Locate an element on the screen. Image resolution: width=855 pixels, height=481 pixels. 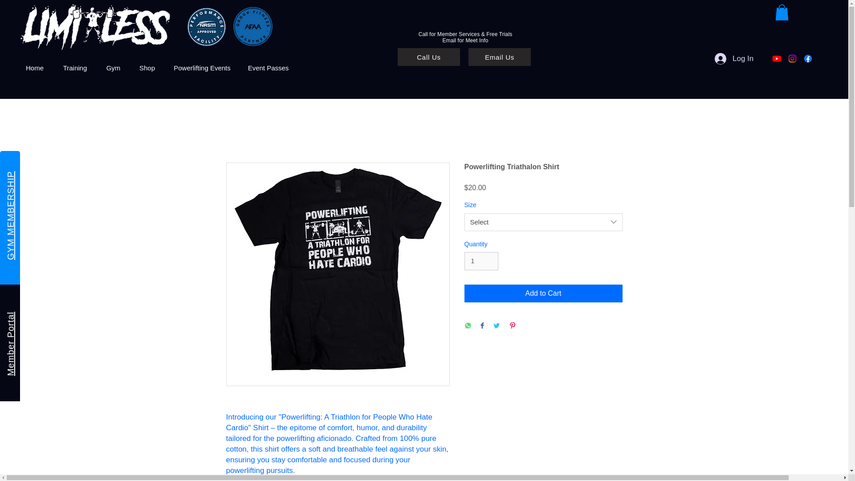
Log In is located at coordinates (734, 59).